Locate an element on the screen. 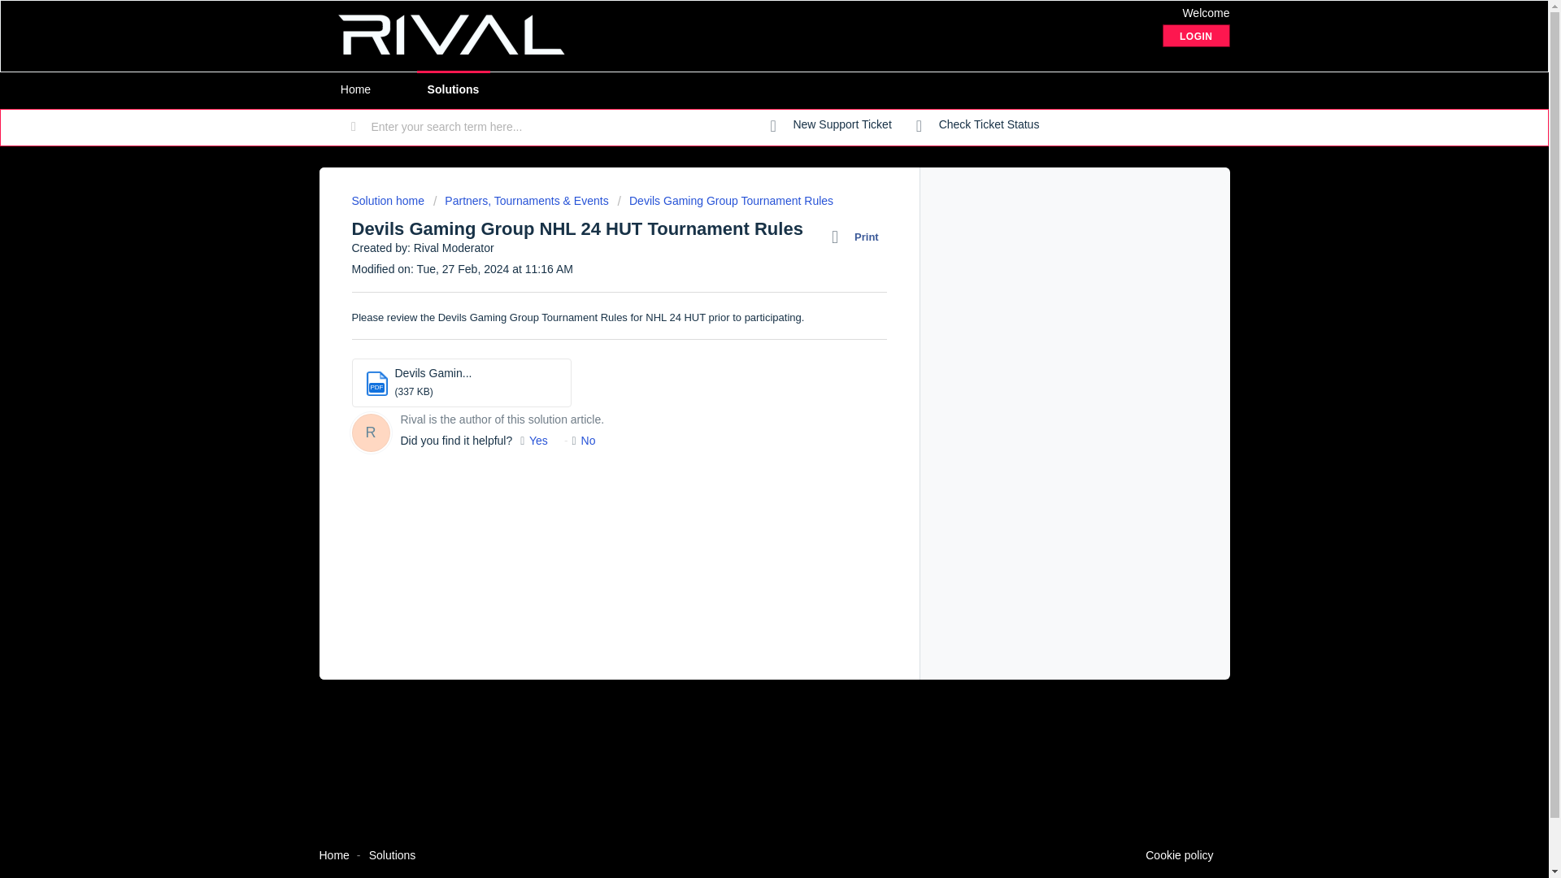  Solution home is located at coordinates (389, 200).